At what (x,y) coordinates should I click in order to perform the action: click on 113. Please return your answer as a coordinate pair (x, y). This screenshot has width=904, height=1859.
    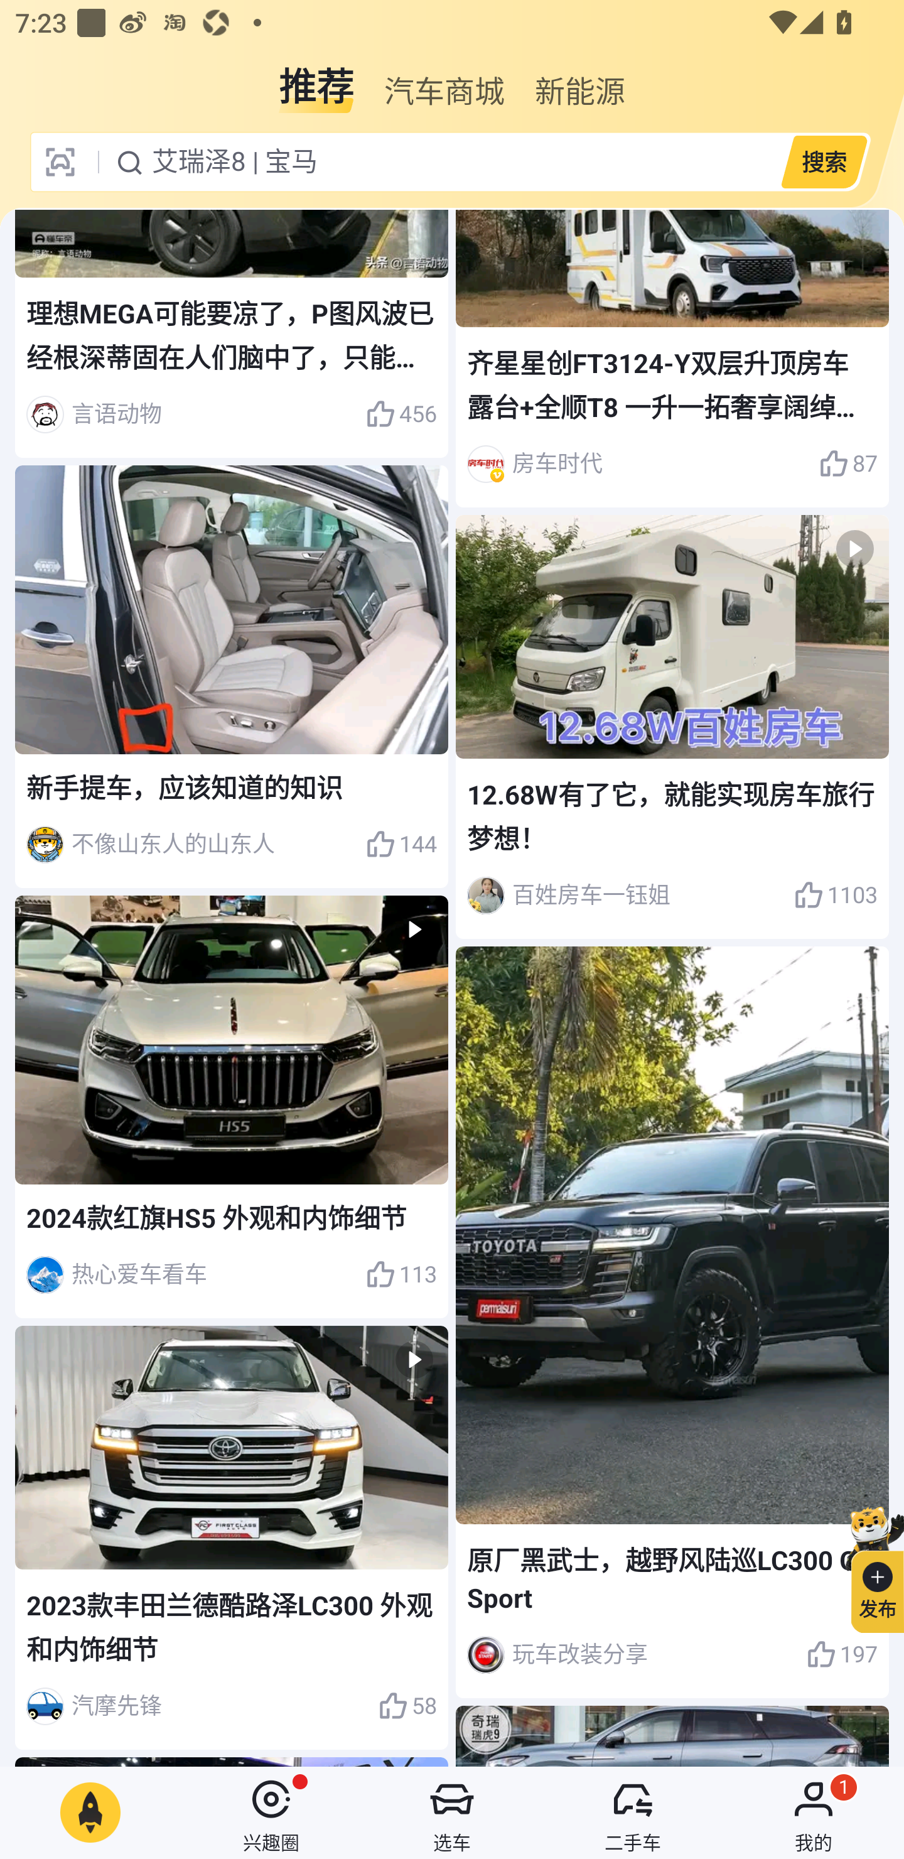
    Looking at the image, I should click on (401, 1275).